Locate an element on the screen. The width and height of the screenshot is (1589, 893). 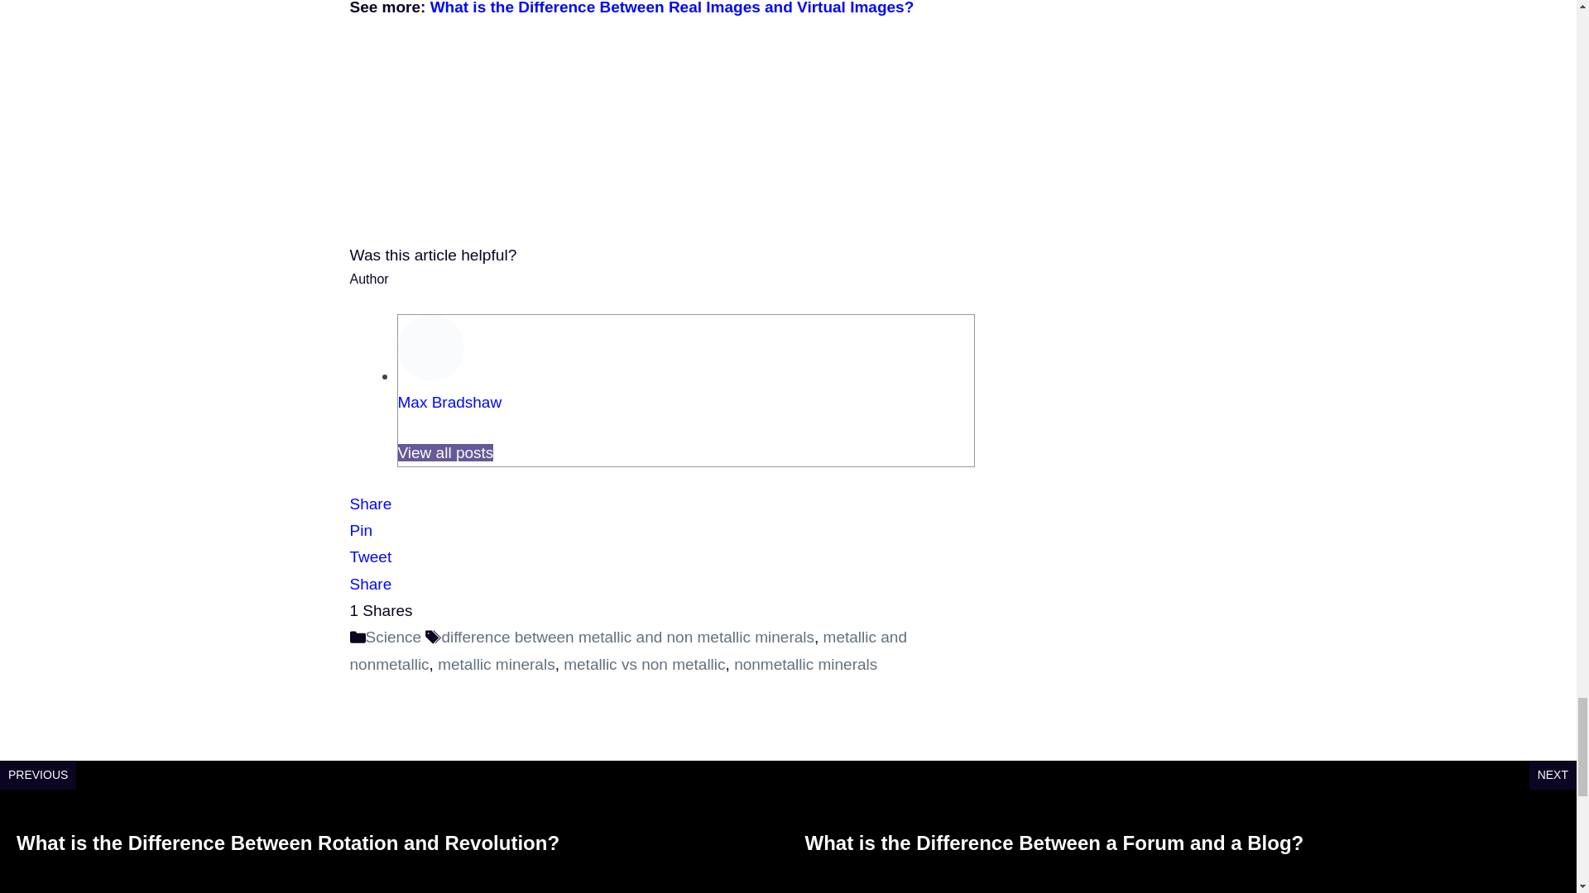
difference between metallic and non metallic minerals is located at coordinates (627, 637).